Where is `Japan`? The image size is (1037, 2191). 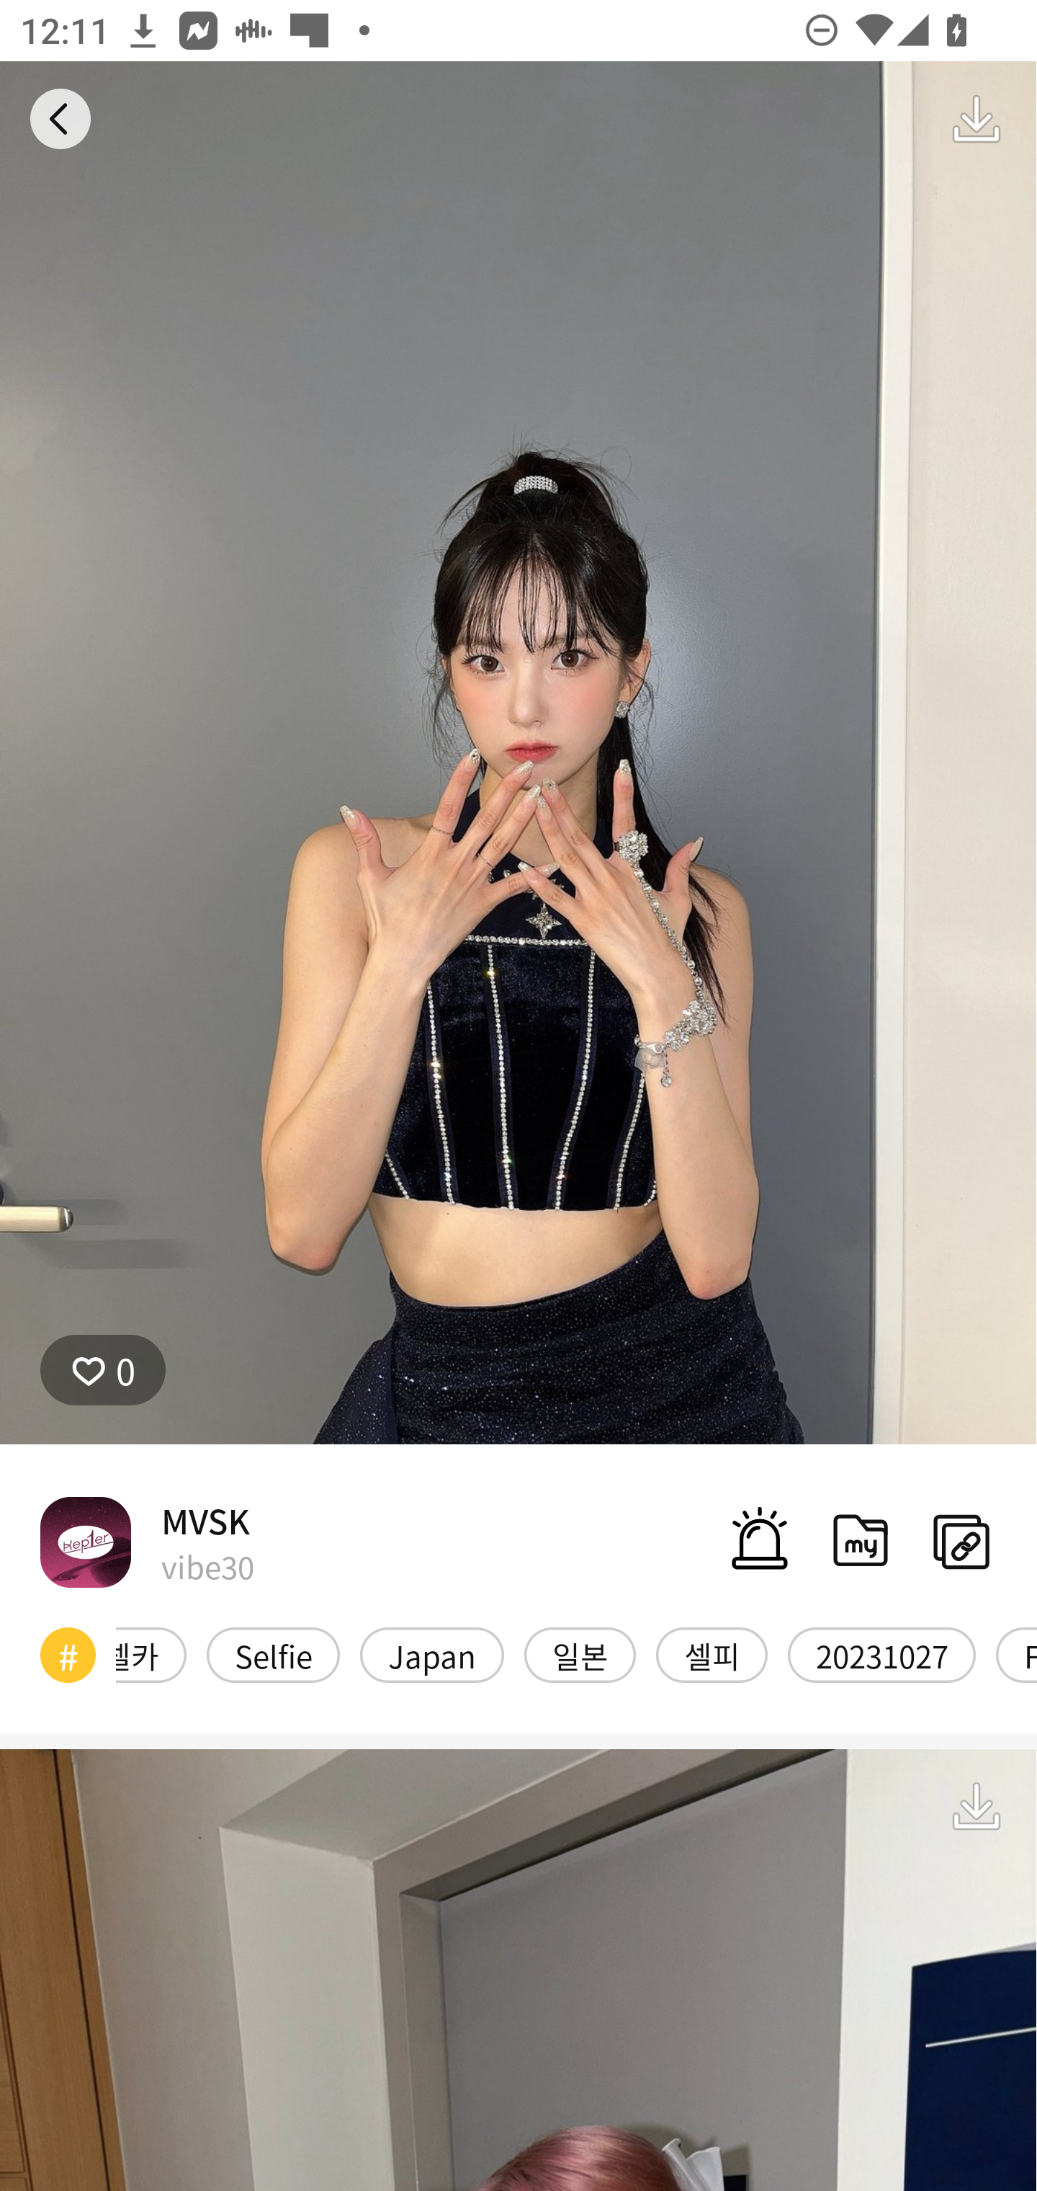
Japan is located at coordinates (431, 1655).